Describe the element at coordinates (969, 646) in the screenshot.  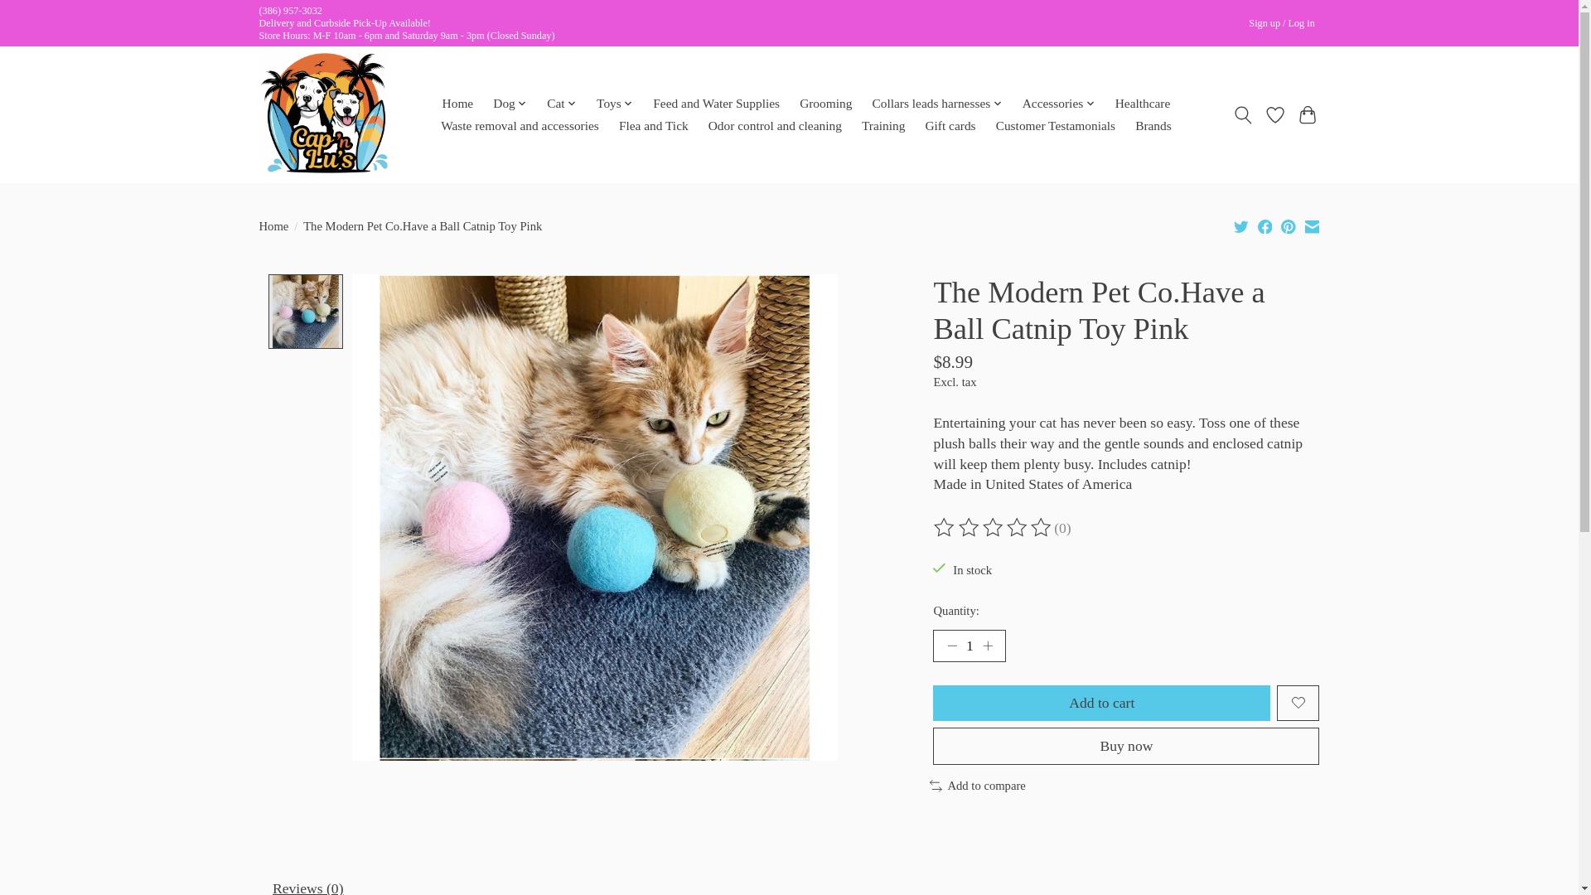
I see `1` at that location.